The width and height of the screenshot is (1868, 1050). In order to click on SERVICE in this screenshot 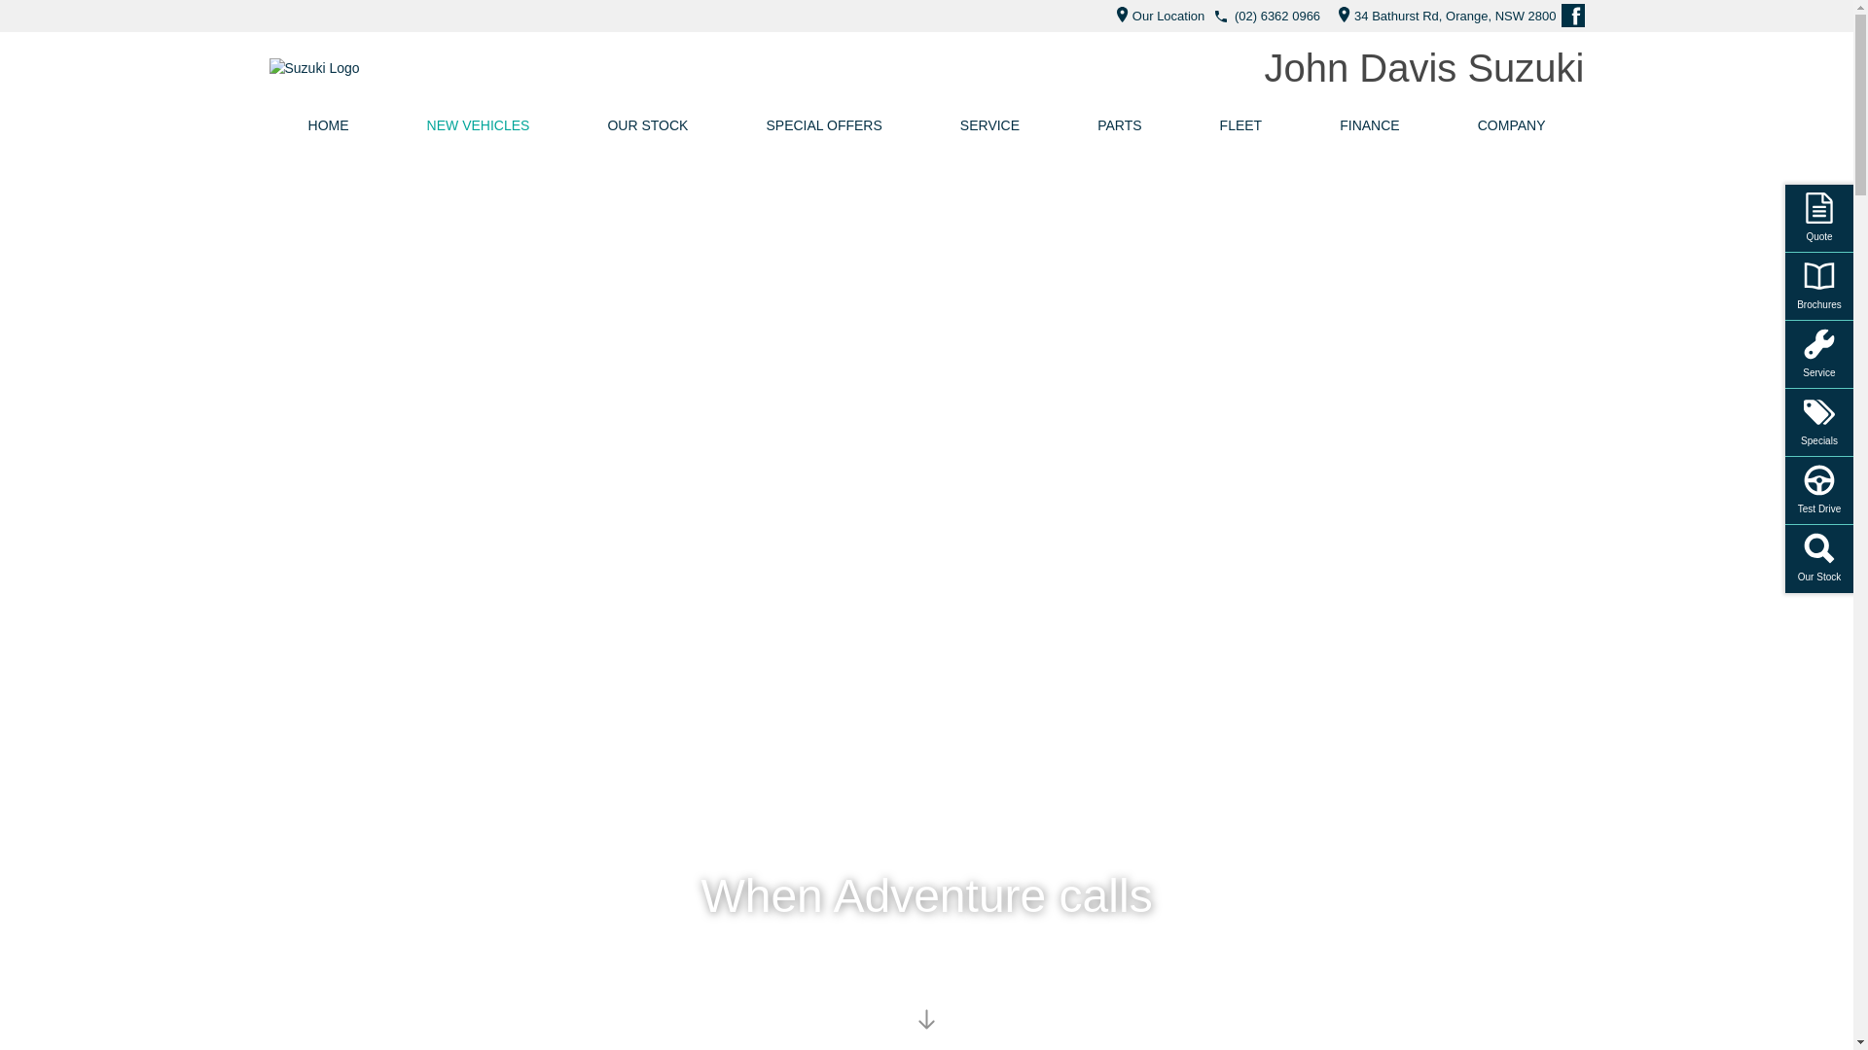, I will do `click(990, 125)`.